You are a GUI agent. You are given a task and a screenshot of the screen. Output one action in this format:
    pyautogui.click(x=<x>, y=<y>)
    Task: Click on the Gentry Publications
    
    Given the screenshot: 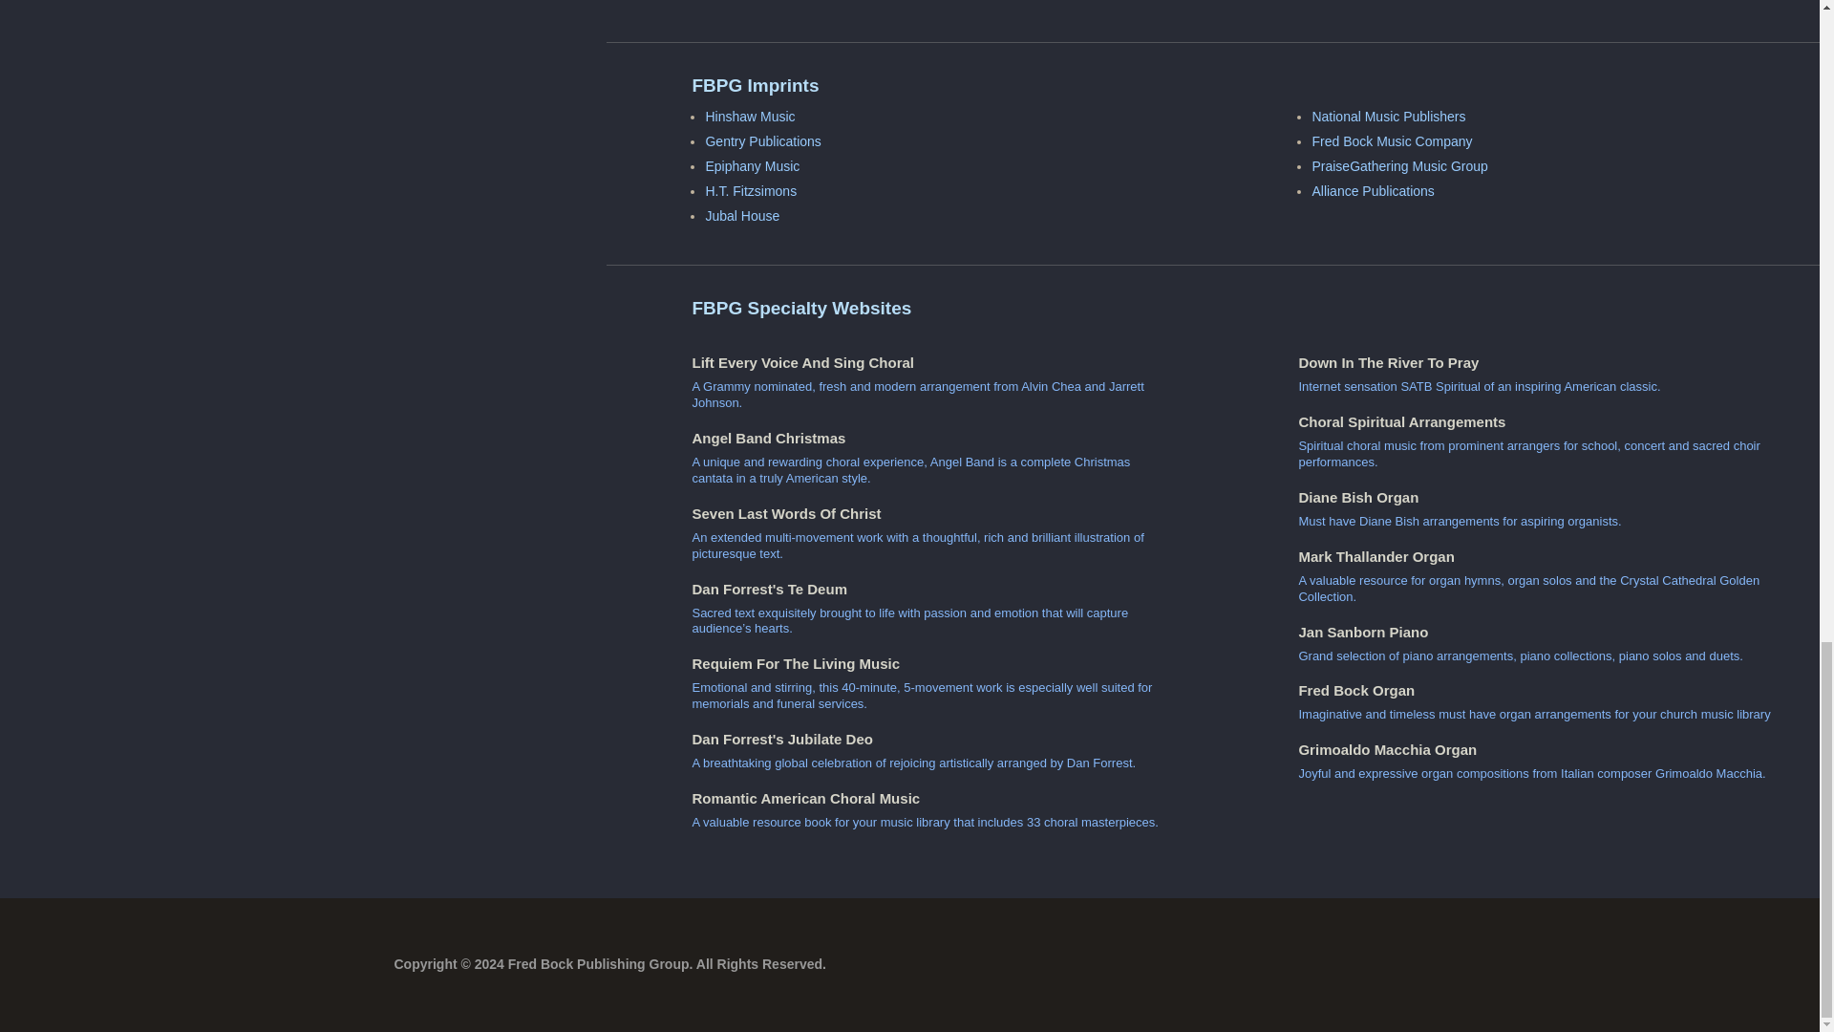 What is the action you would take?
    pyautogui.click(x=762, y=141)
    